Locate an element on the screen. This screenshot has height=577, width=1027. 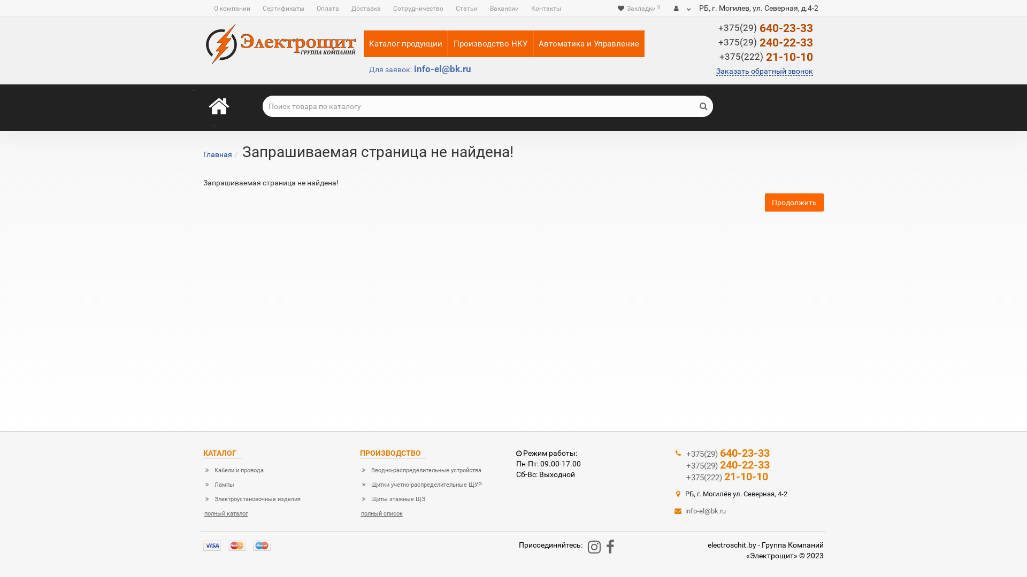
+375(29) 240-22-33 is located at coordinates (752, 465).